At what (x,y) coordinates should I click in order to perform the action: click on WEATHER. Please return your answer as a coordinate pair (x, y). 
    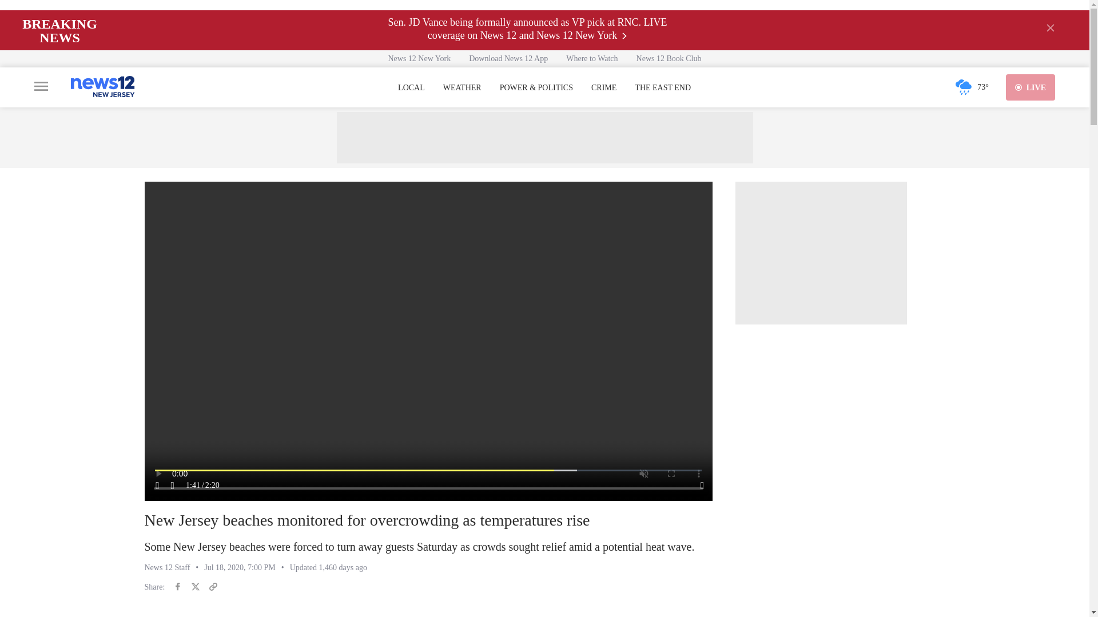
    Looking at the image, I should click on (462, 88).